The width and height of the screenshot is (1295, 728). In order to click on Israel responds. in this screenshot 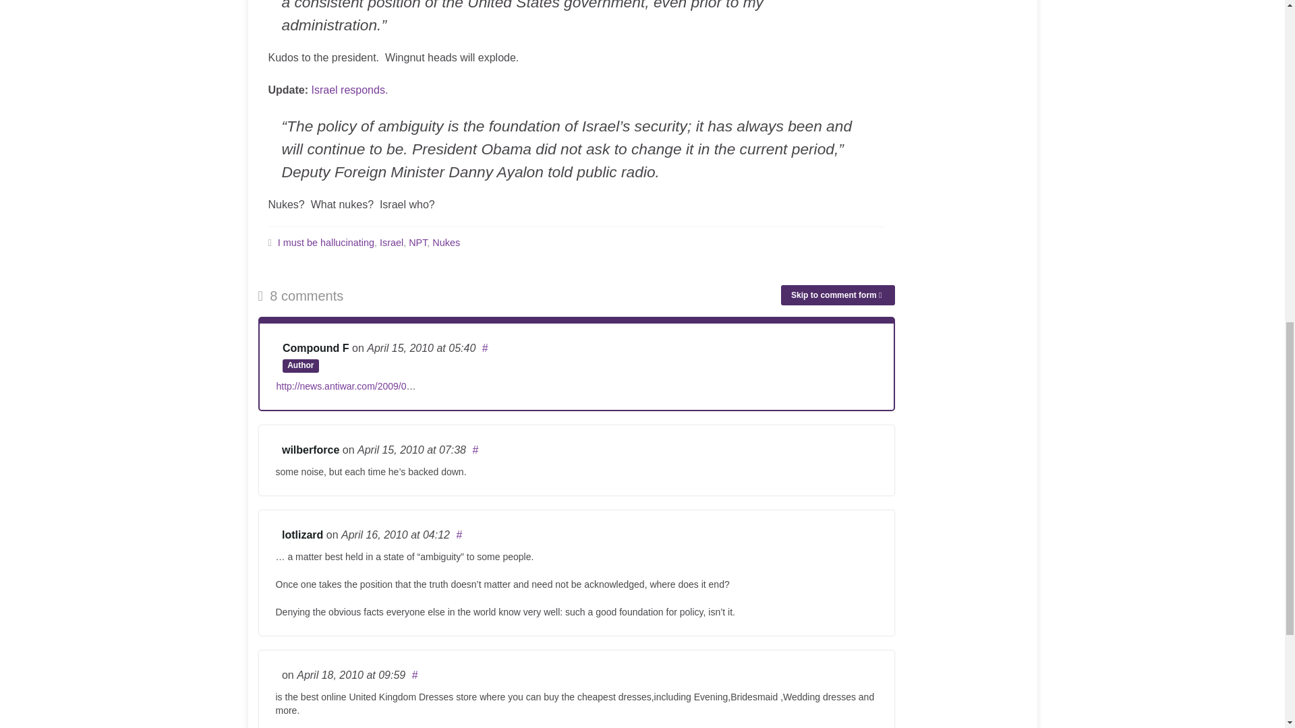, I will do `click(350, 90)`.